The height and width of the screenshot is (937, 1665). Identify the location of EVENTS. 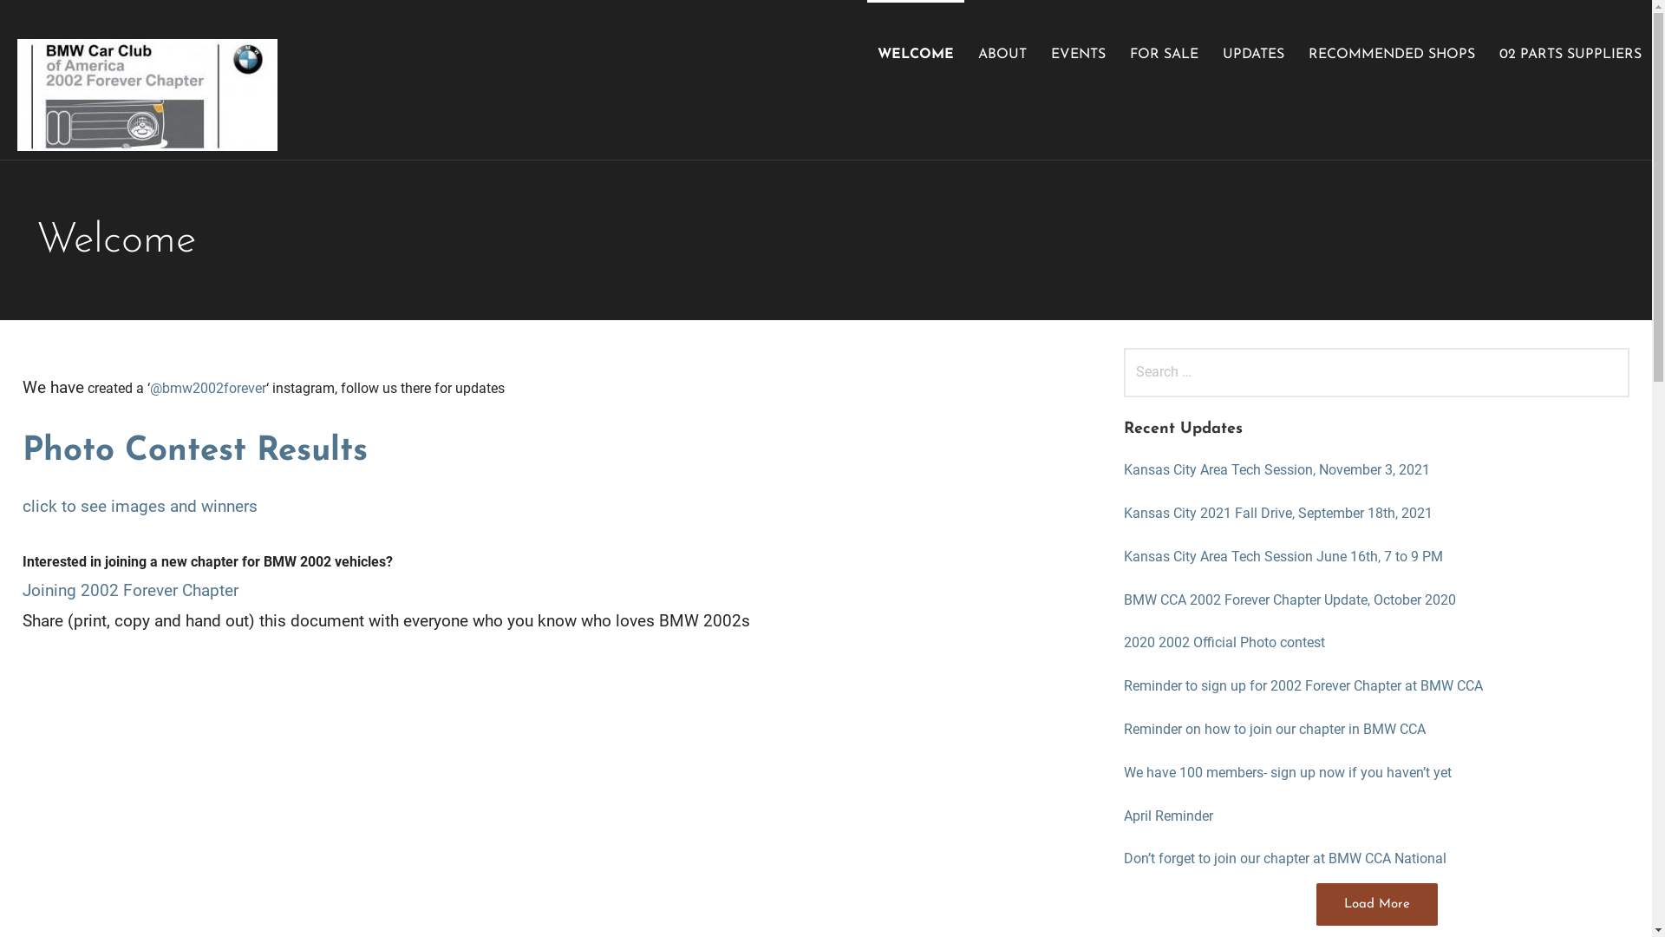
(1079, 54).